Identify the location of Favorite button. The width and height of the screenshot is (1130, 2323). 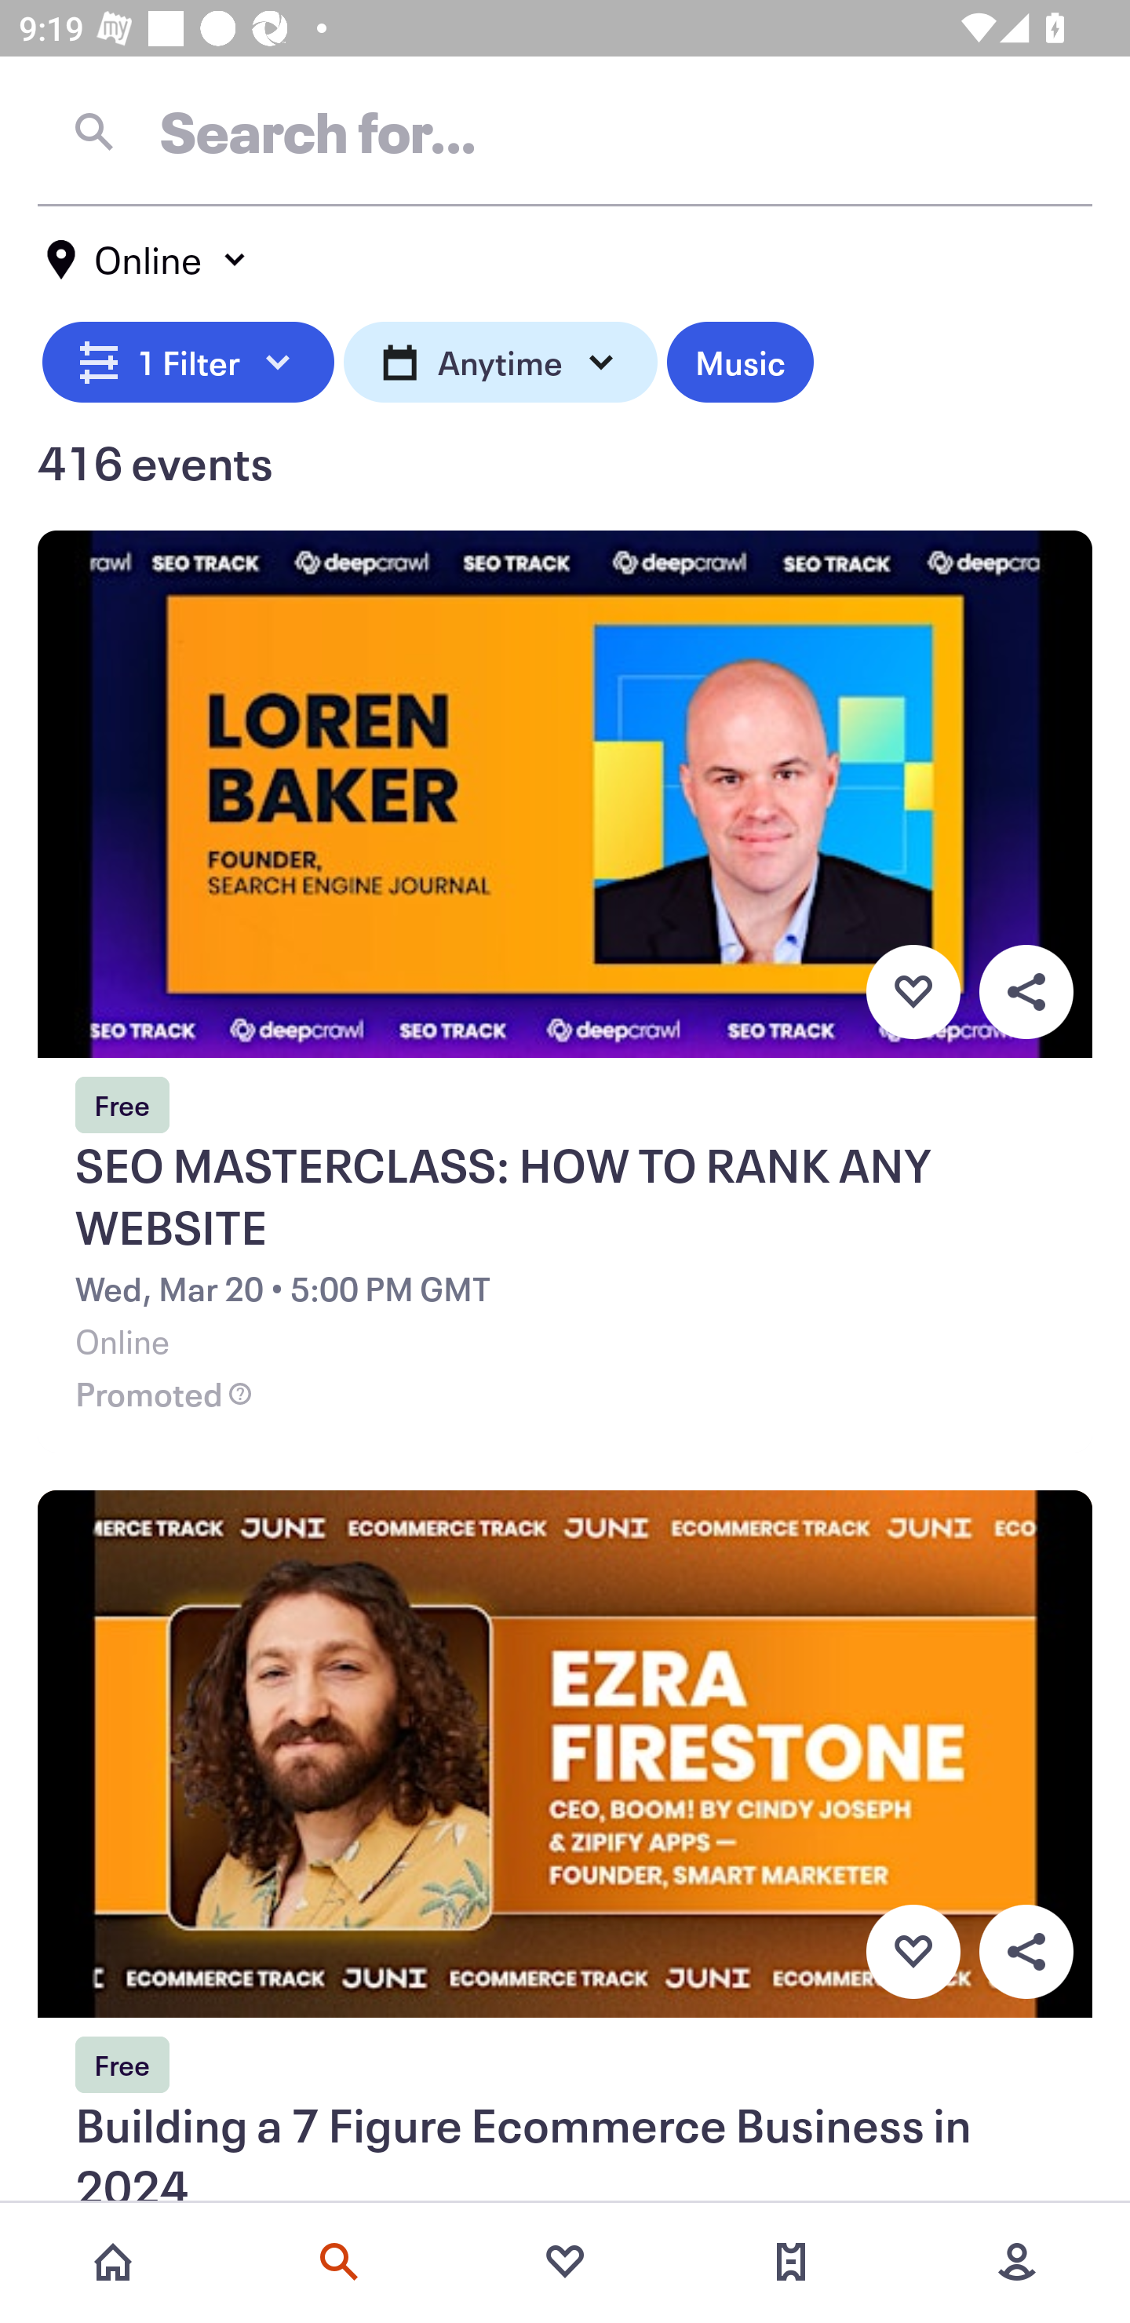
(913, 1953).